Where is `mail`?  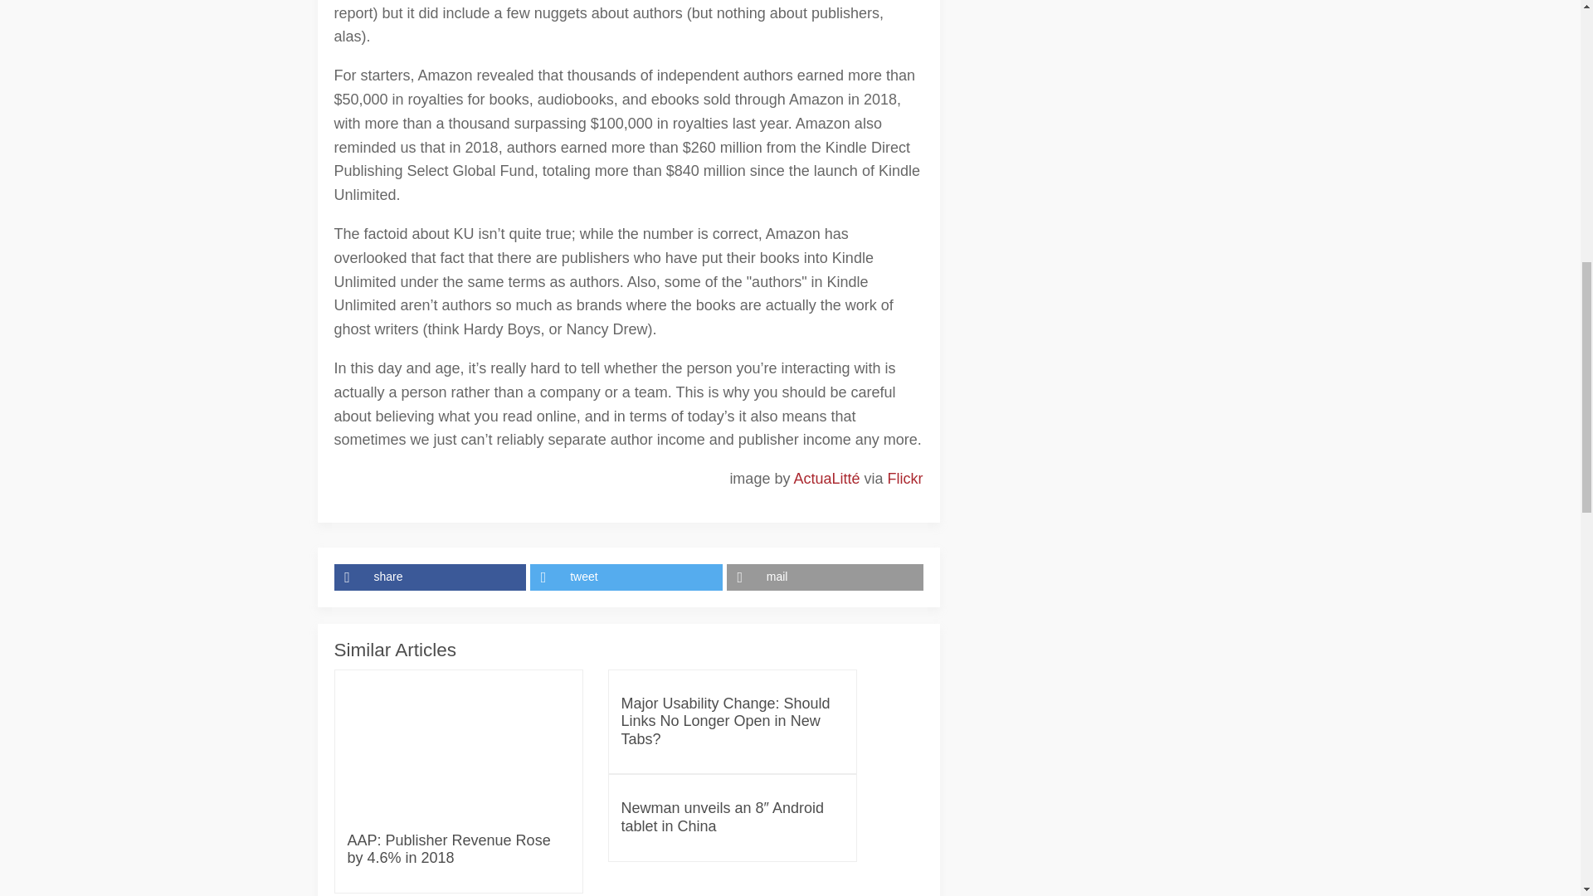
mail is located at coordinates (825, 577).